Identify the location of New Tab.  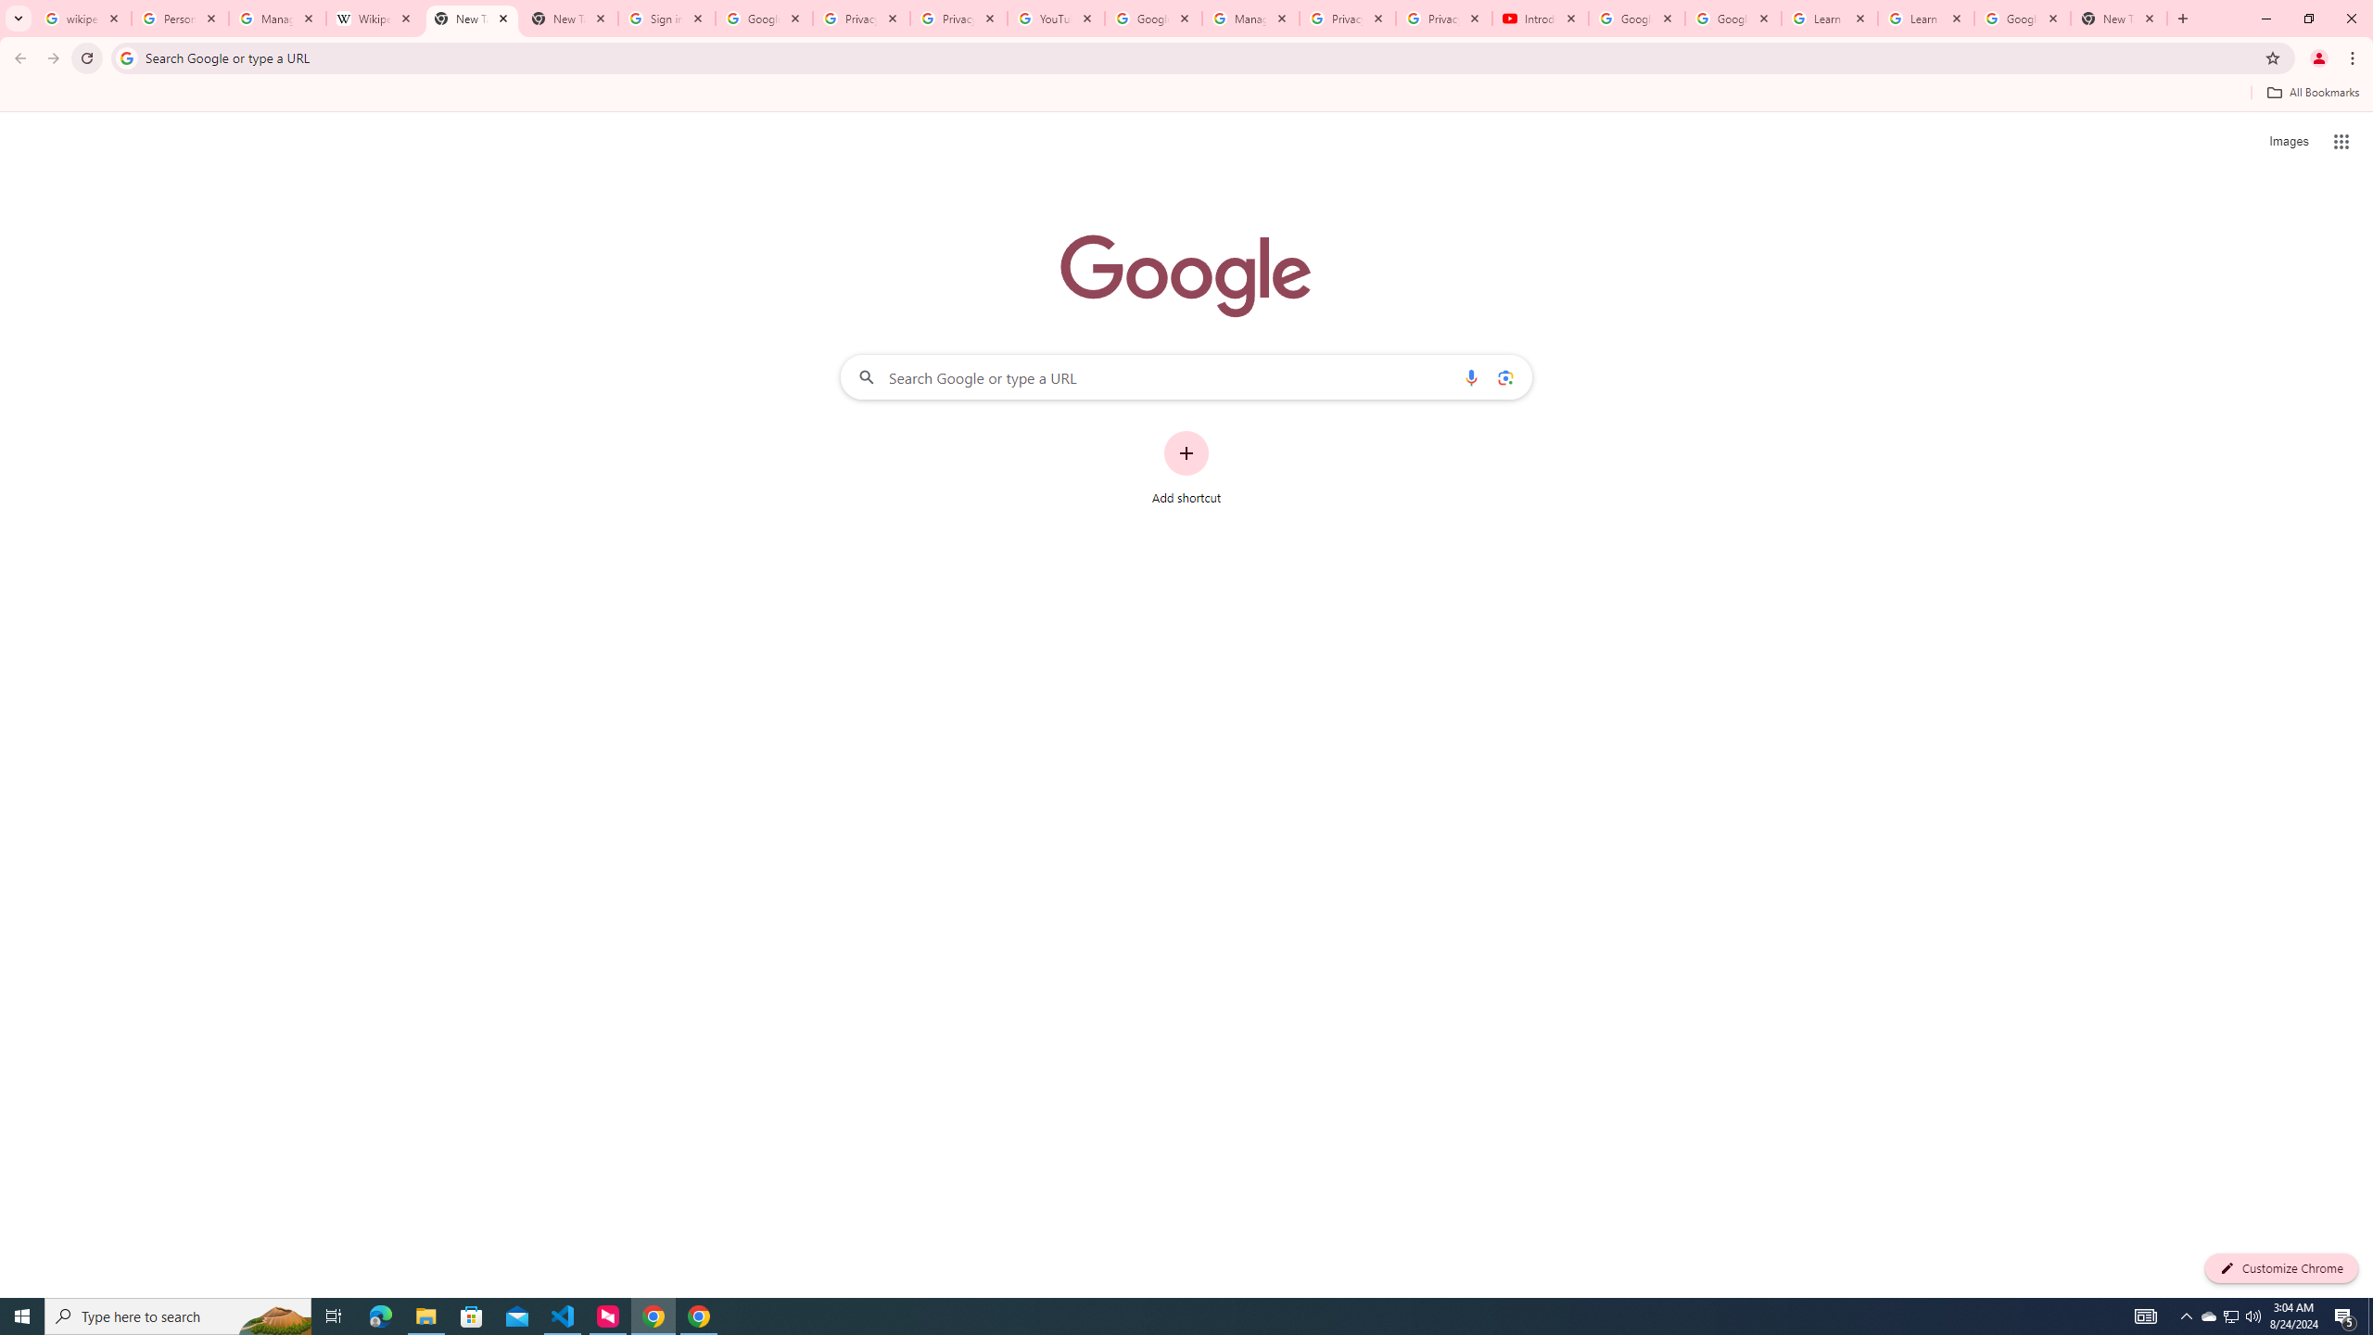
(569, 19).